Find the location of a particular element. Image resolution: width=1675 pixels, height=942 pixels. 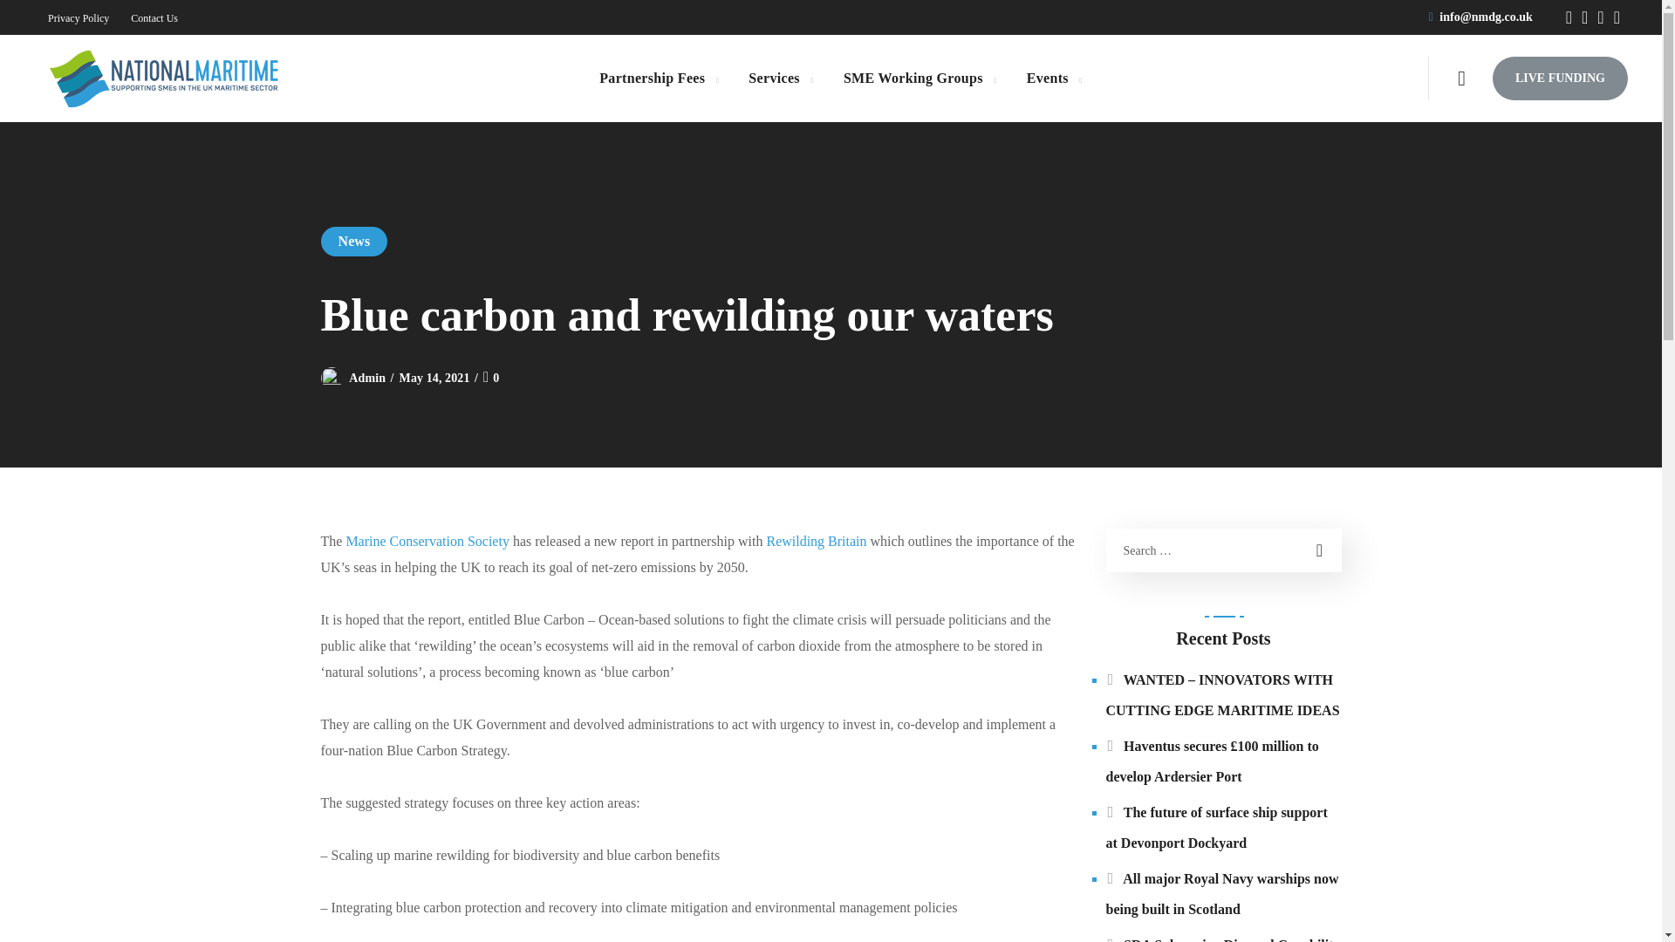

Contact Us is located at coordinates (154, 18).